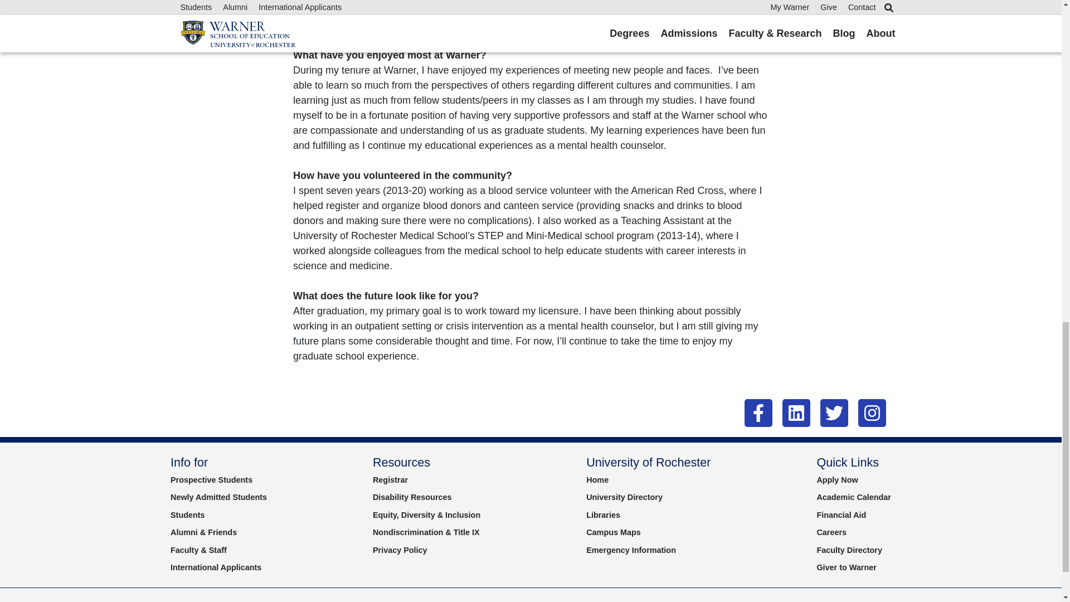 Image resolution: width=1070 pixels, height=602 pixels. I want to click on Start the application process., so click(837, 480).